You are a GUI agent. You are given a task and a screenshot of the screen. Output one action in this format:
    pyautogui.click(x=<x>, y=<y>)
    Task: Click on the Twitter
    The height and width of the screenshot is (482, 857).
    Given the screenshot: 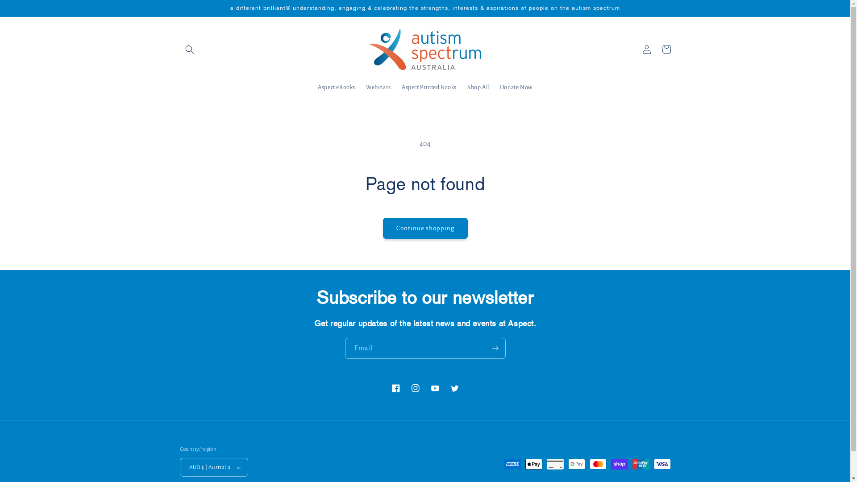 What is the action you would take?
    pyautogui.click(x=454, y=388)
    